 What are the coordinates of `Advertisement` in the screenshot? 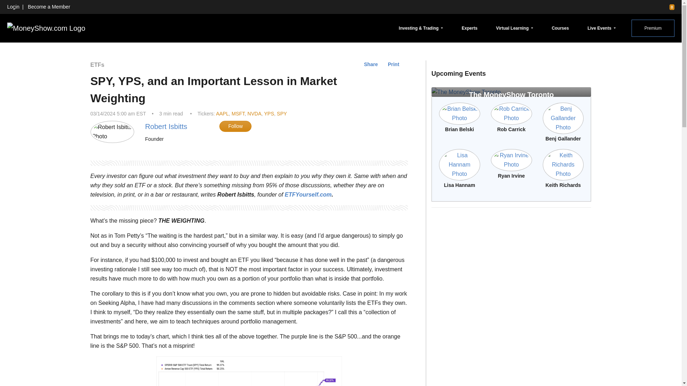 It's located at (511, 263).